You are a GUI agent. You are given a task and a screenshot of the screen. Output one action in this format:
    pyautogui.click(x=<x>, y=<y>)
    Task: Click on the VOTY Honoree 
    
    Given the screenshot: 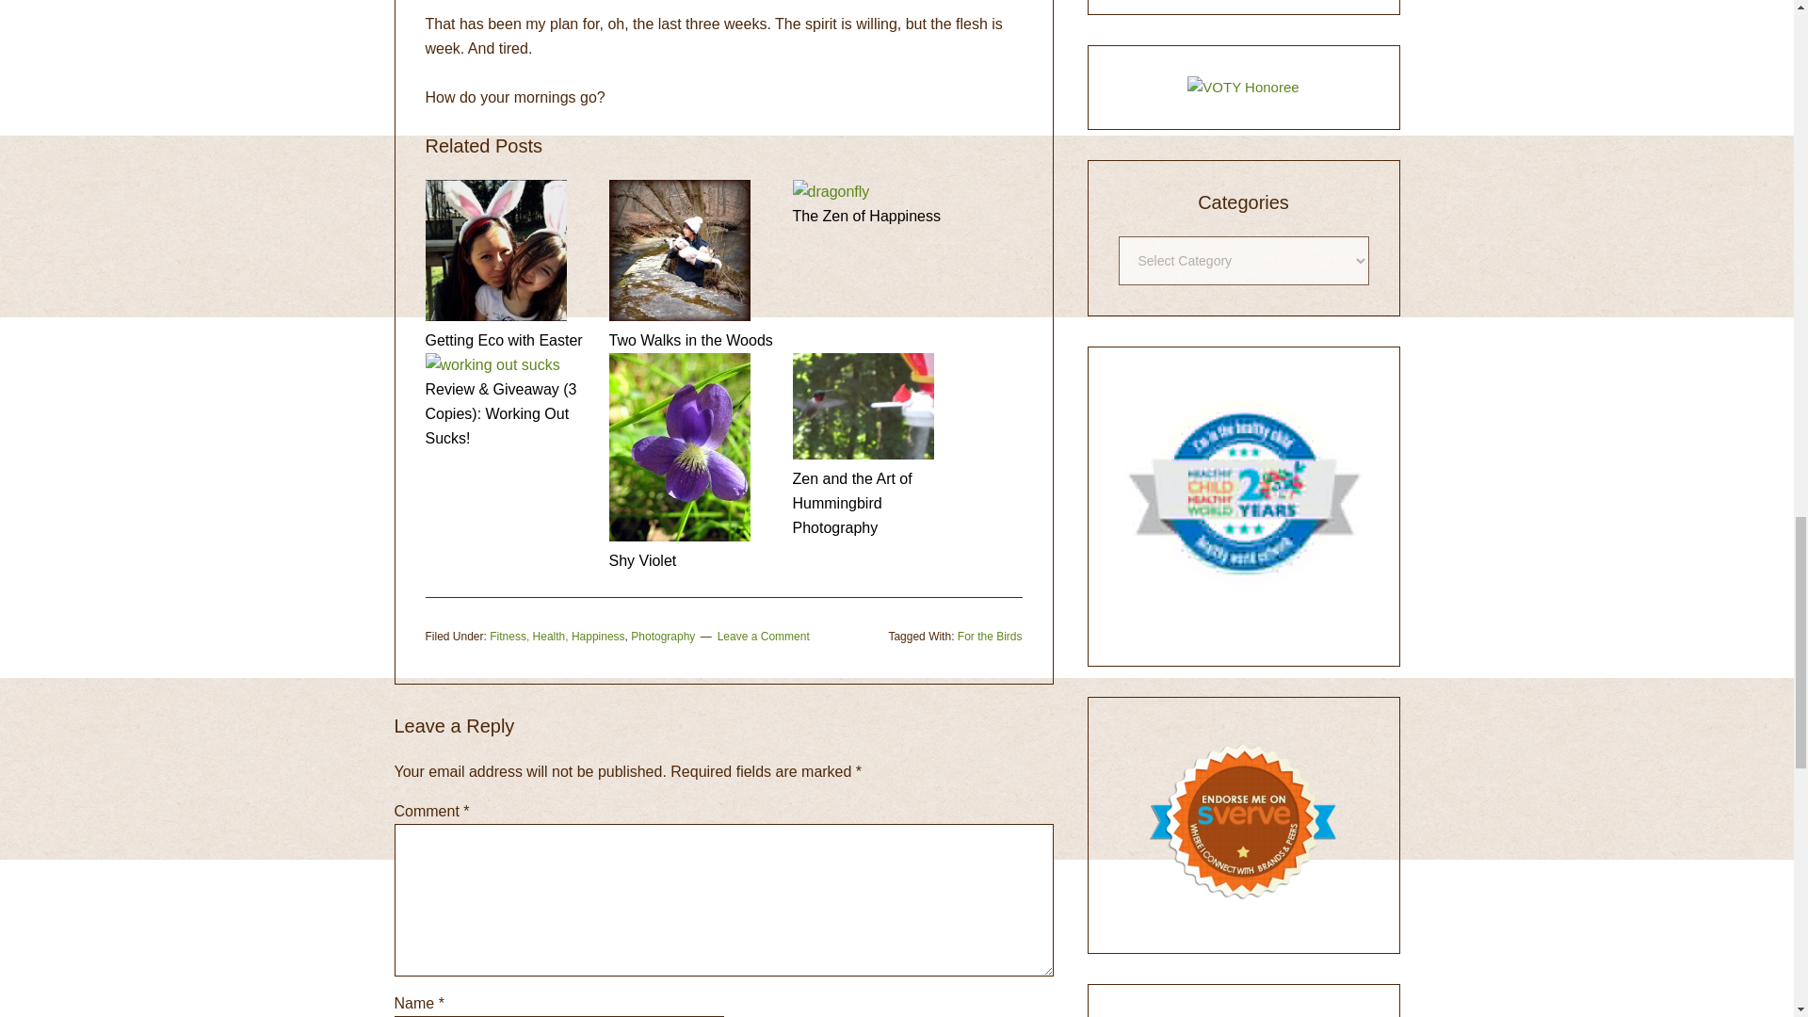 What is the action you would take?
    pyautogui.click(x=1243, y=87)
    